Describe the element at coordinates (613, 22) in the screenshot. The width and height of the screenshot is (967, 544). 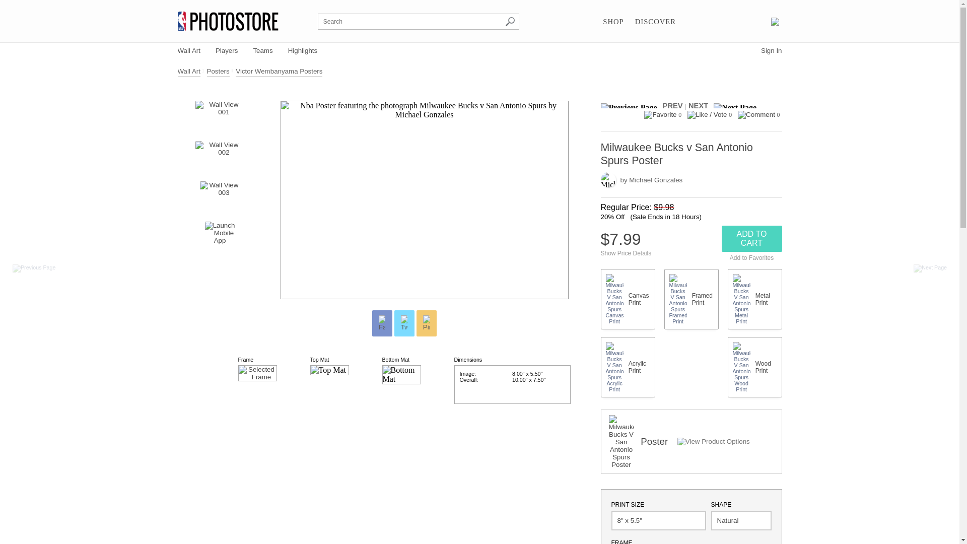
I see `SHOP` at that location.